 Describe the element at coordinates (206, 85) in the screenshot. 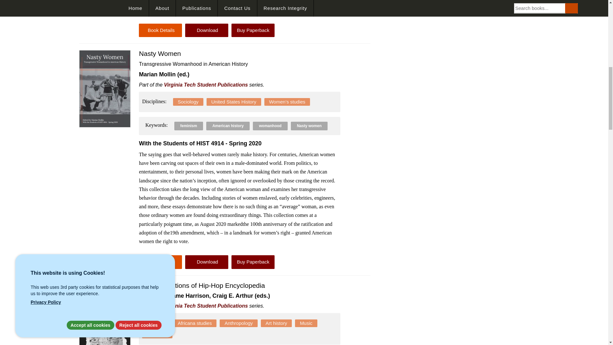

I see `Virginia Tech Student Publications` at that location.